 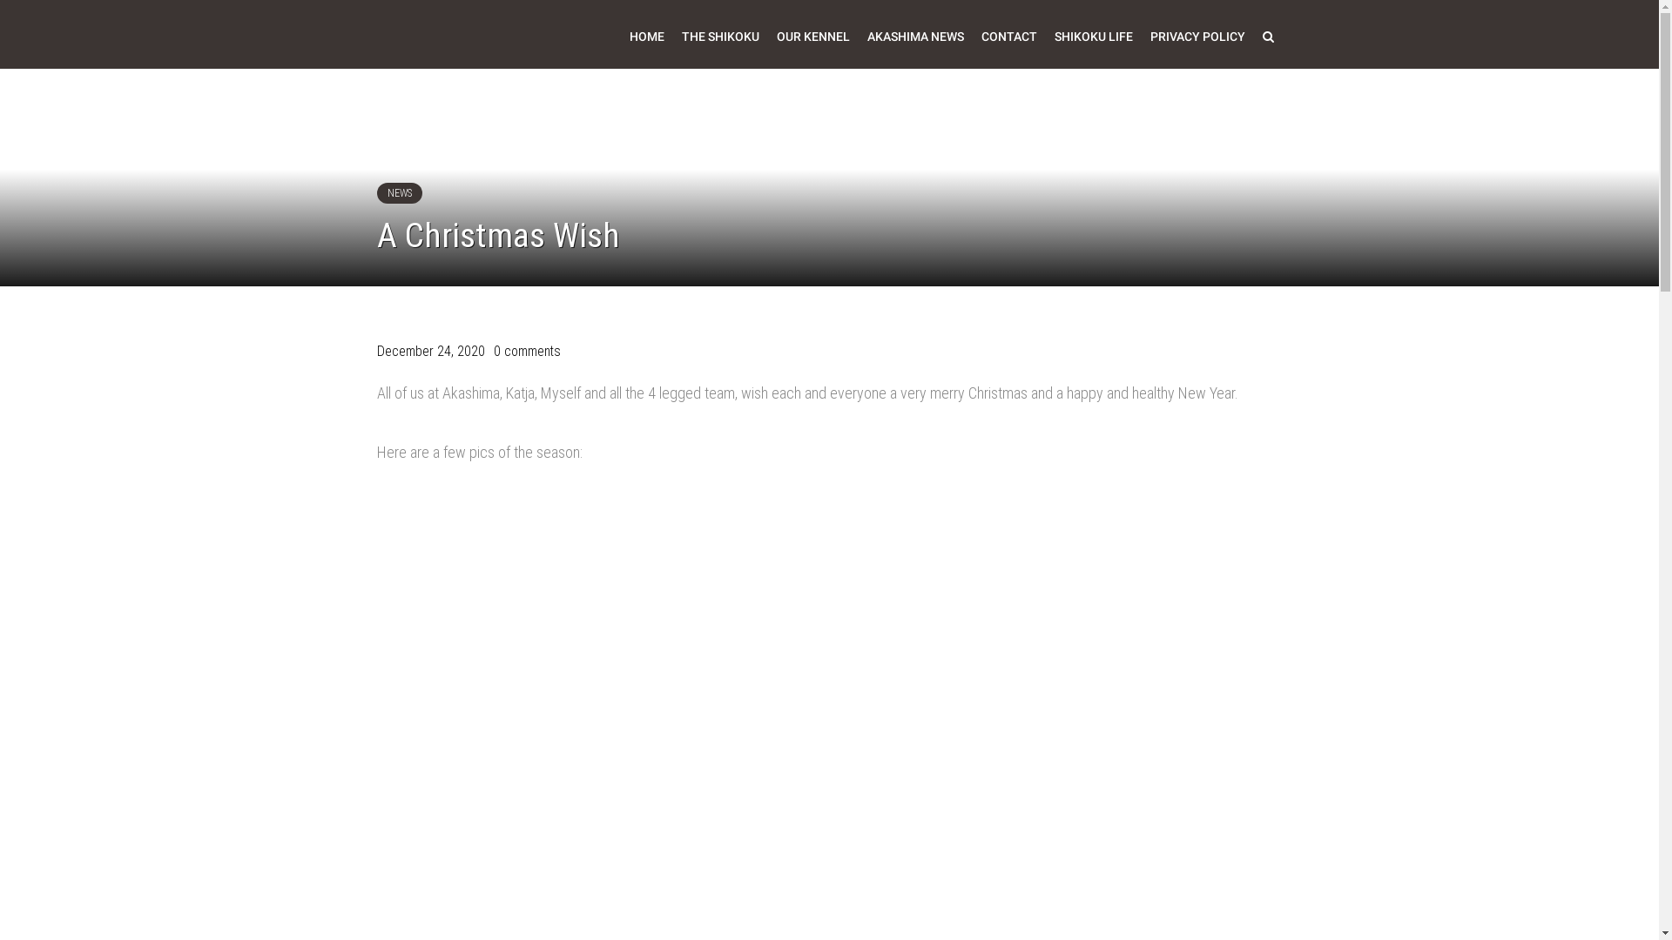 I want to click on Search, so click(x=1268, y=37).